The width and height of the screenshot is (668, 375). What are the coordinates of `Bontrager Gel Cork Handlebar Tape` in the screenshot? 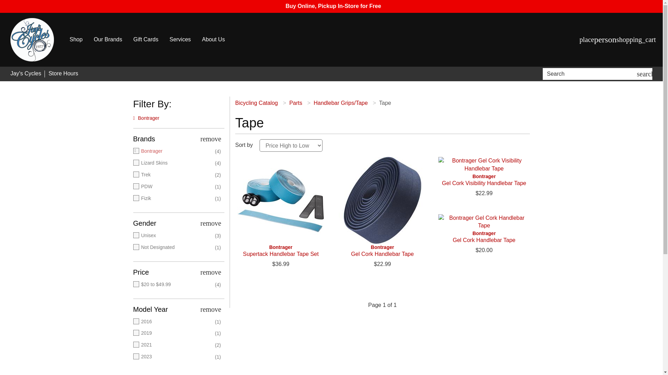 It's located at (382, 251).